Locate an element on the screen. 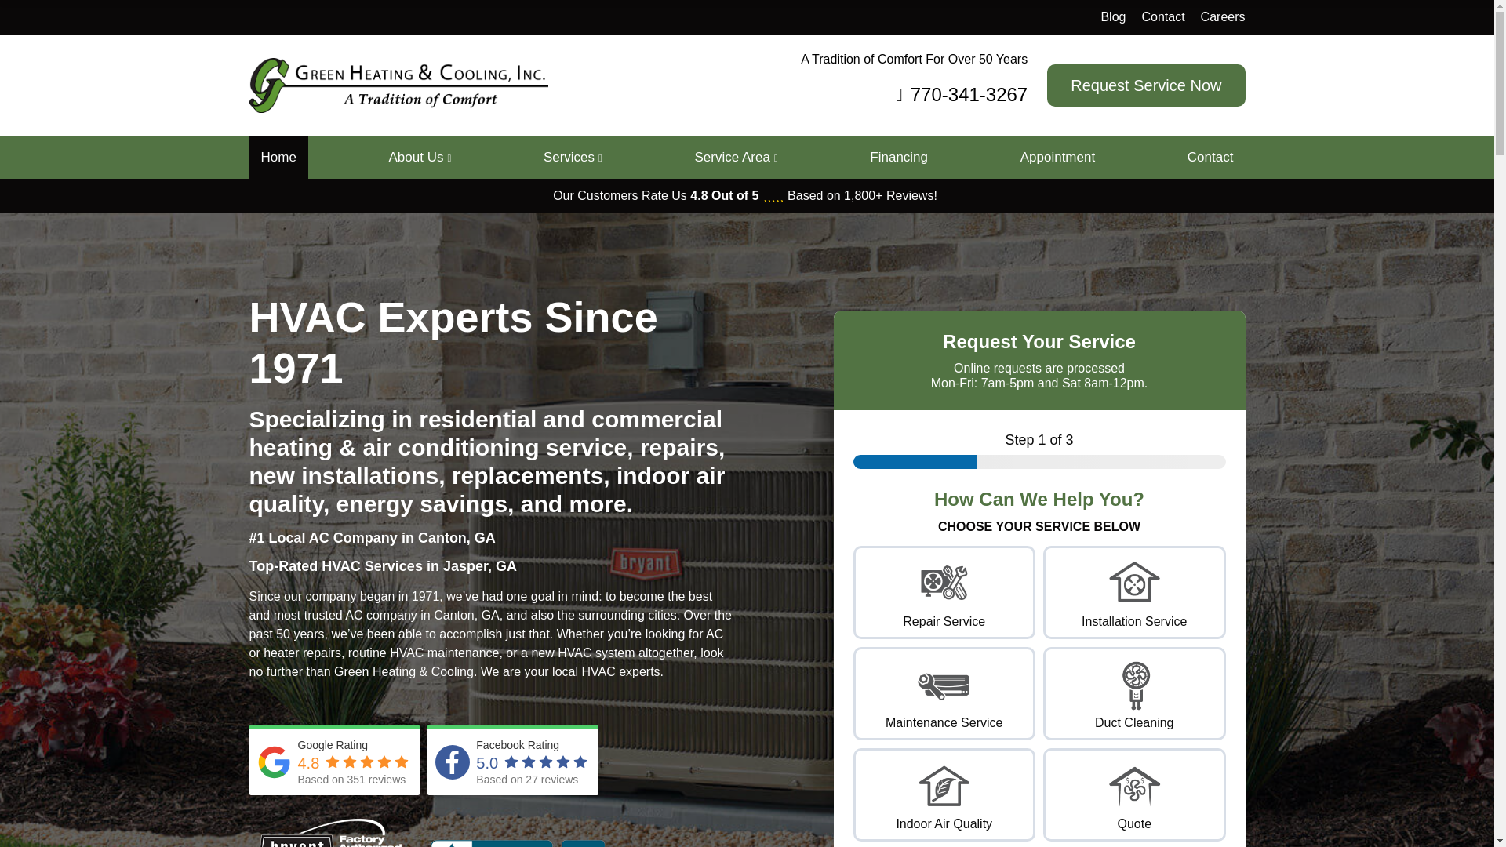 The width and height of the screenshot is (1506, 847). Duct Cleaning is located at coordinates (1141, 701).